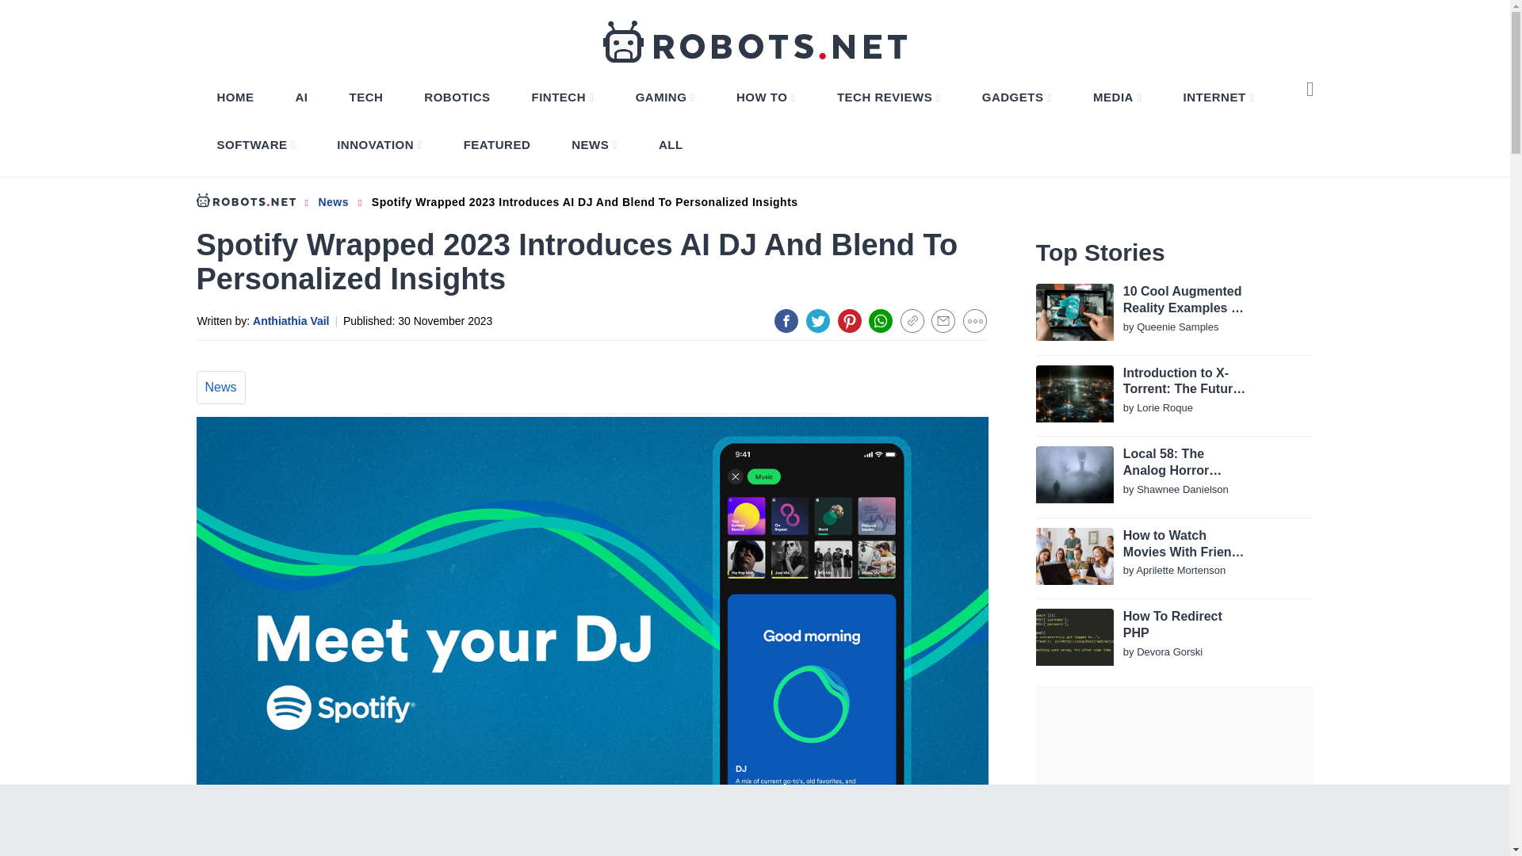 The height and width of the screenshot is (856, 1522). What do you see at coordinates (880, 320) in the screenshot?
I see `Share on Whatsapp` at bounding box center [880, 320].